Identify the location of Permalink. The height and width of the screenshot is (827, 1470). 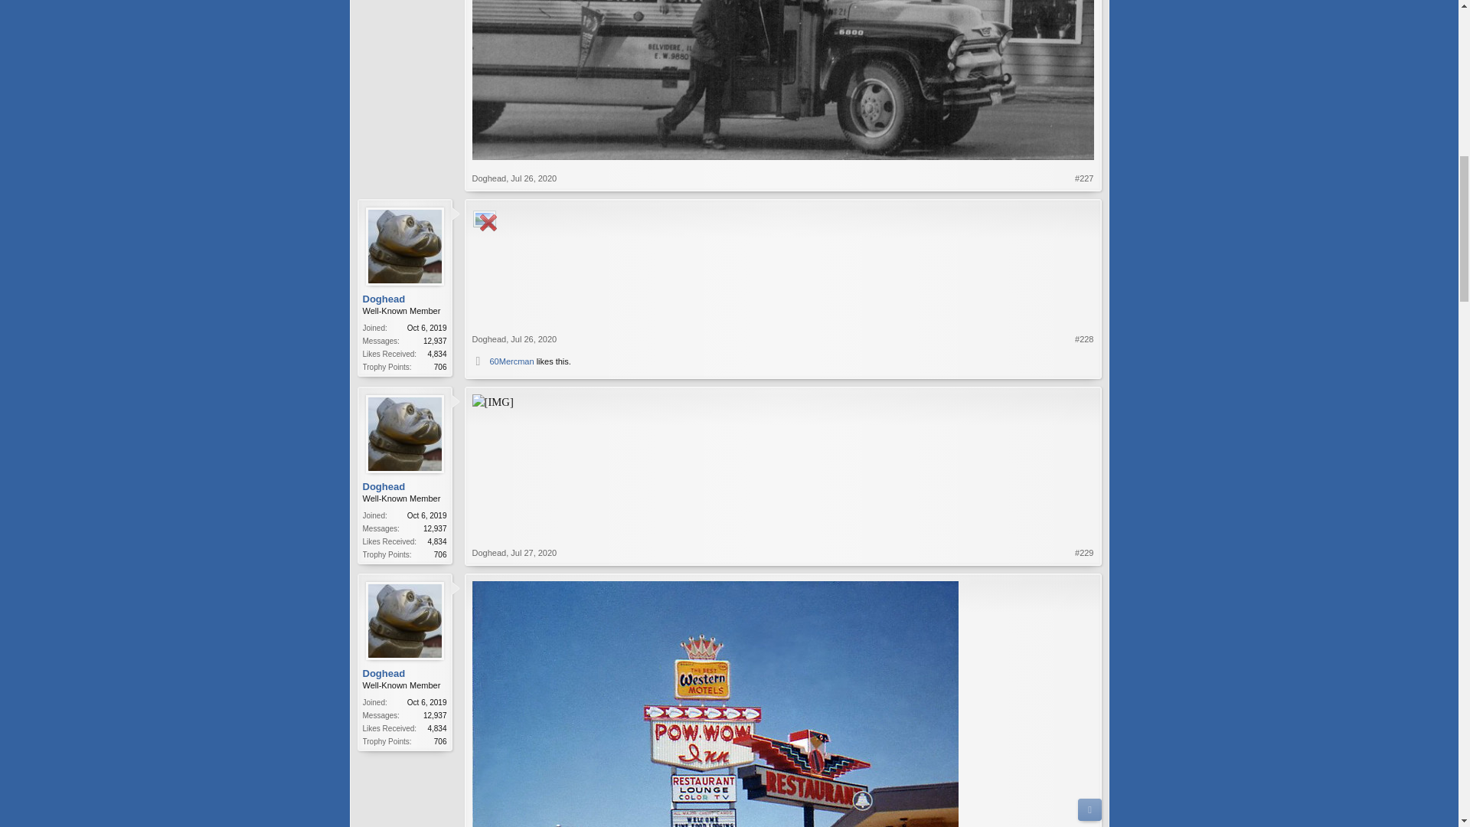
(533, 178).